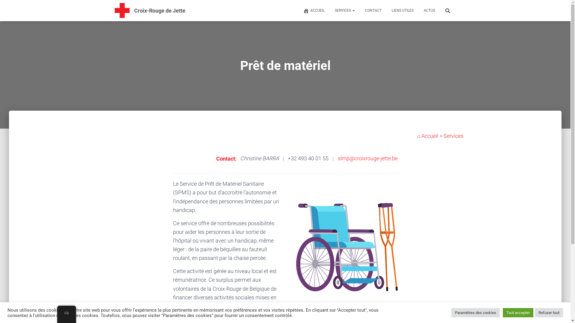  I want to click on ACTUS, so click(429, 11).